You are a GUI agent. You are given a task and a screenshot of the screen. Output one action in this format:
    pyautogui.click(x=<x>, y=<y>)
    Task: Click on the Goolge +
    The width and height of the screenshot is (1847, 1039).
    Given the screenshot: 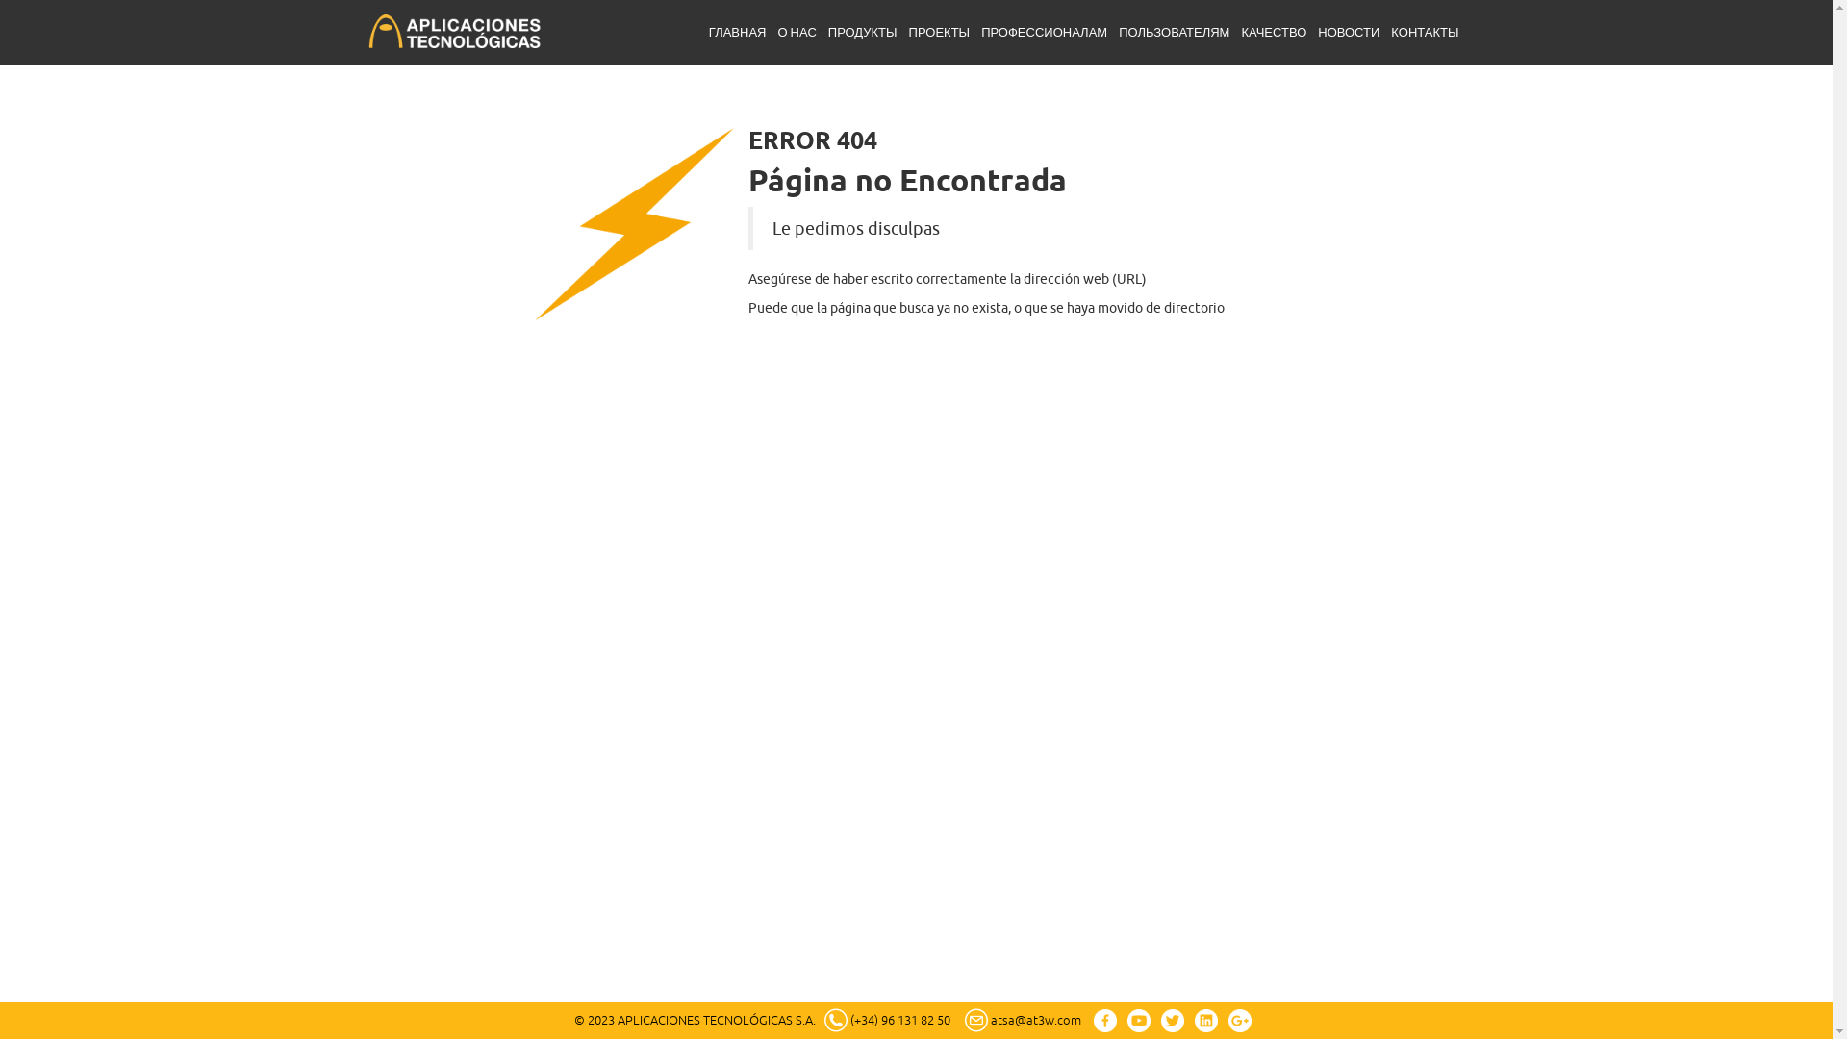 What is the action you would take?
    pyautogui.click(x=1240, y=1021)
    